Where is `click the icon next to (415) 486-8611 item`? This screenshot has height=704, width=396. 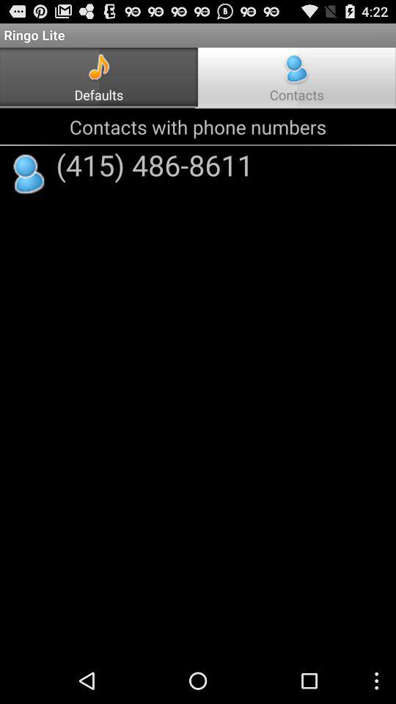
click the icon next to (415) 486-8611 item is located at coordinates (29, 175).